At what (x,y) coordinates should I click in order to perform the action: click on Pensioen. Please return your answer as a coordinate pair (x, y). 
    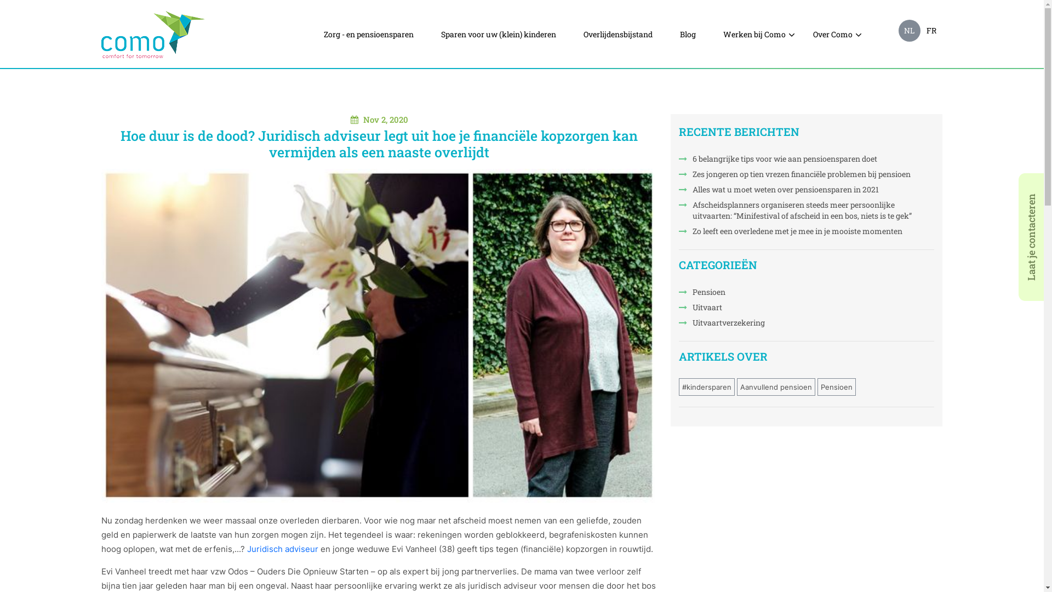
    Looking at the image, I should click on (837, 387).